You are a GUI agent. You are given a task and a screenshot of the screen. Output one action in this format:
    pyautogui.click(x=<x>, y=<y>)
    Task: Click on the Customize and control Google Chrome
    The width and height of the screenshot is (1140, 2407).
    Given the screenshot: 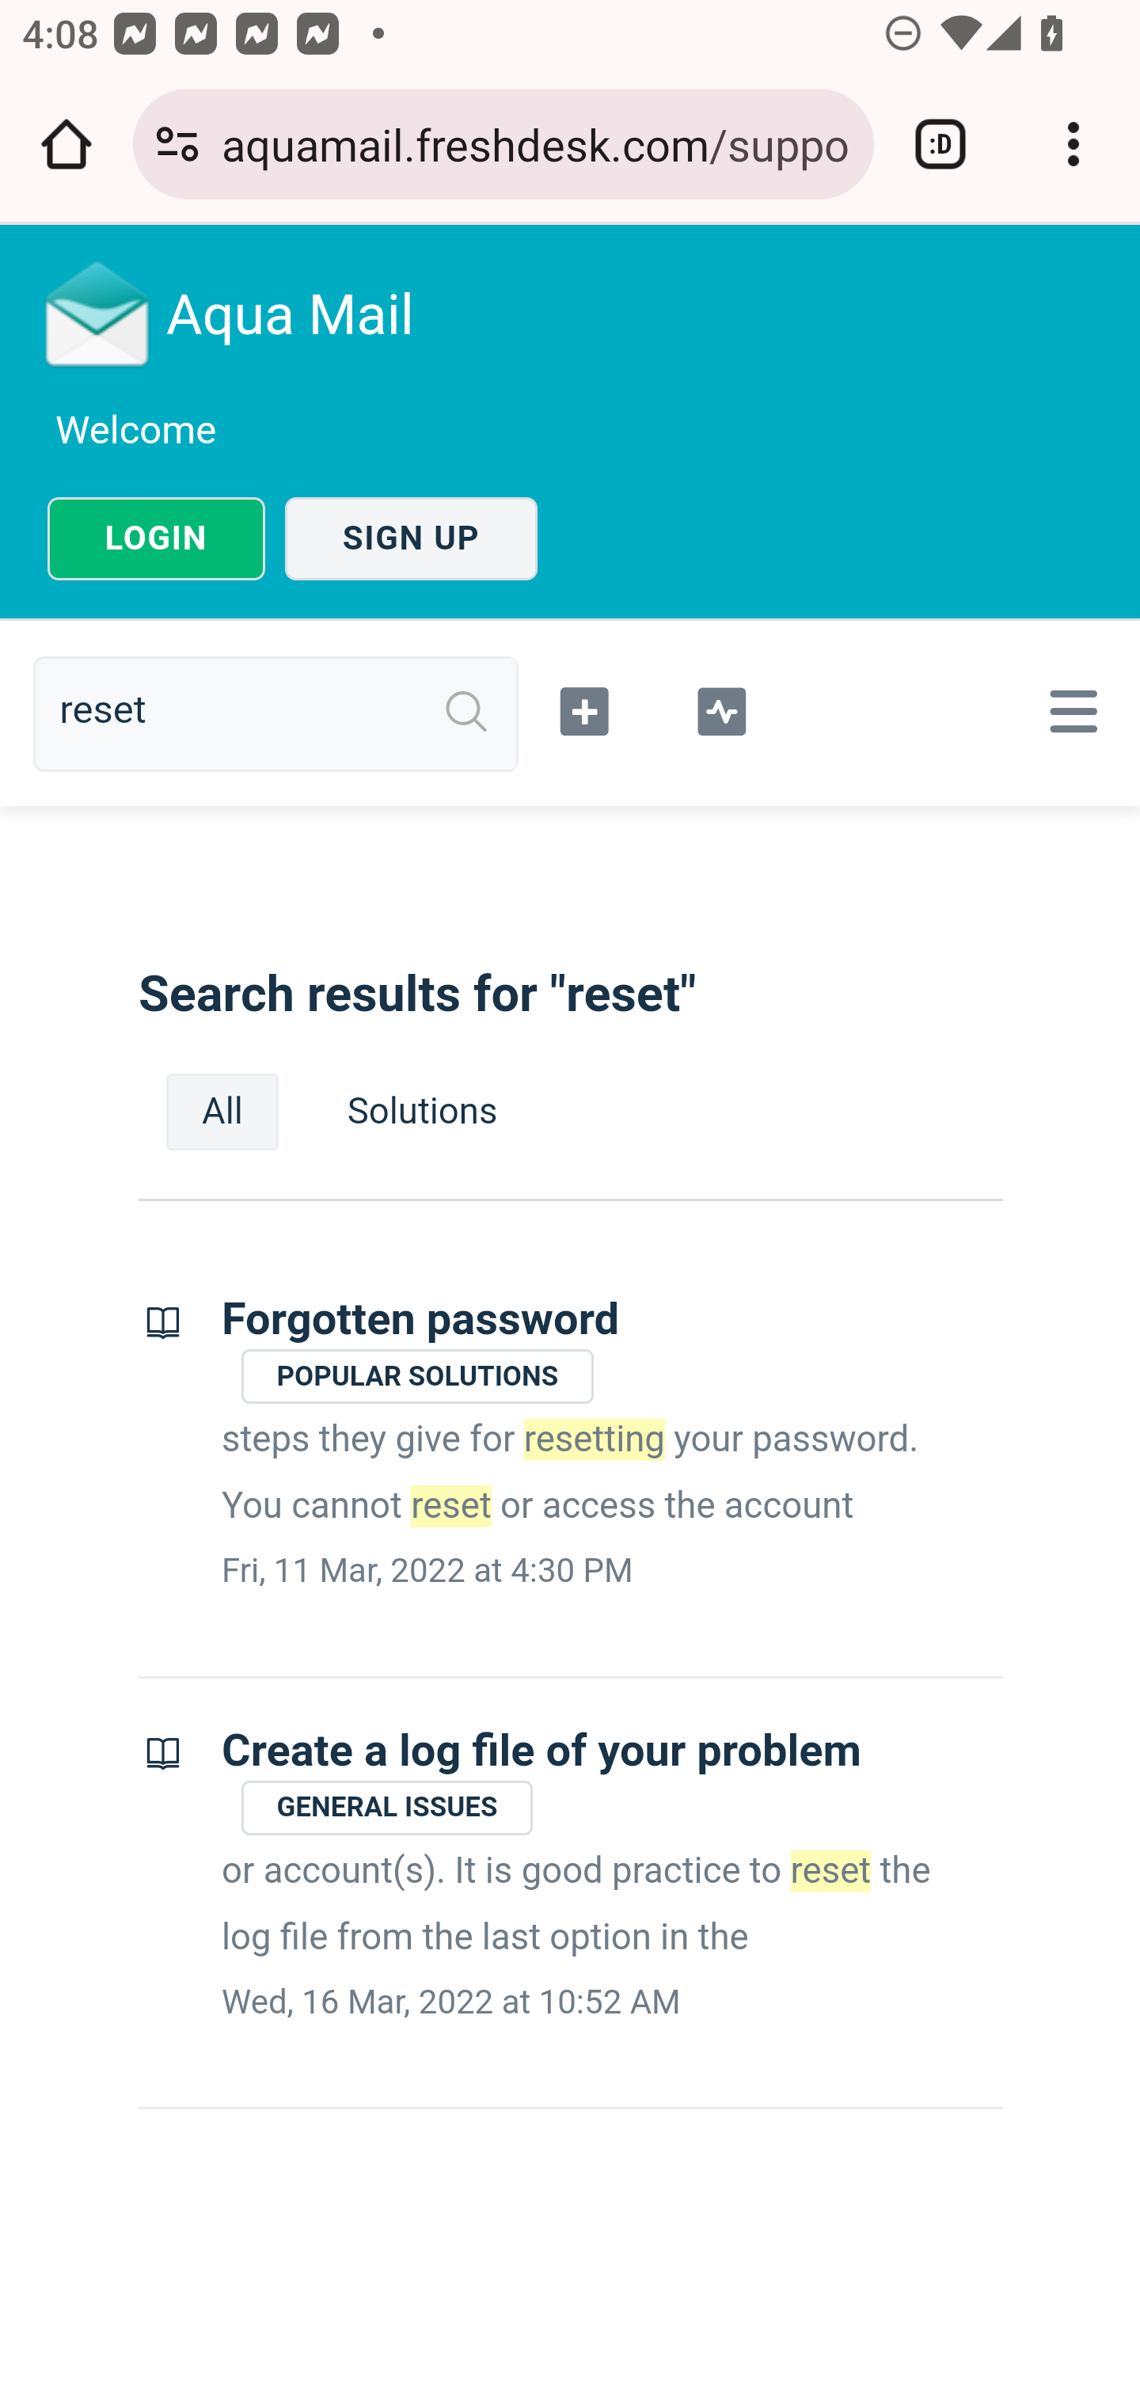 What is the action you would take?
    pyautogui.click(x=1073, y=144)
    